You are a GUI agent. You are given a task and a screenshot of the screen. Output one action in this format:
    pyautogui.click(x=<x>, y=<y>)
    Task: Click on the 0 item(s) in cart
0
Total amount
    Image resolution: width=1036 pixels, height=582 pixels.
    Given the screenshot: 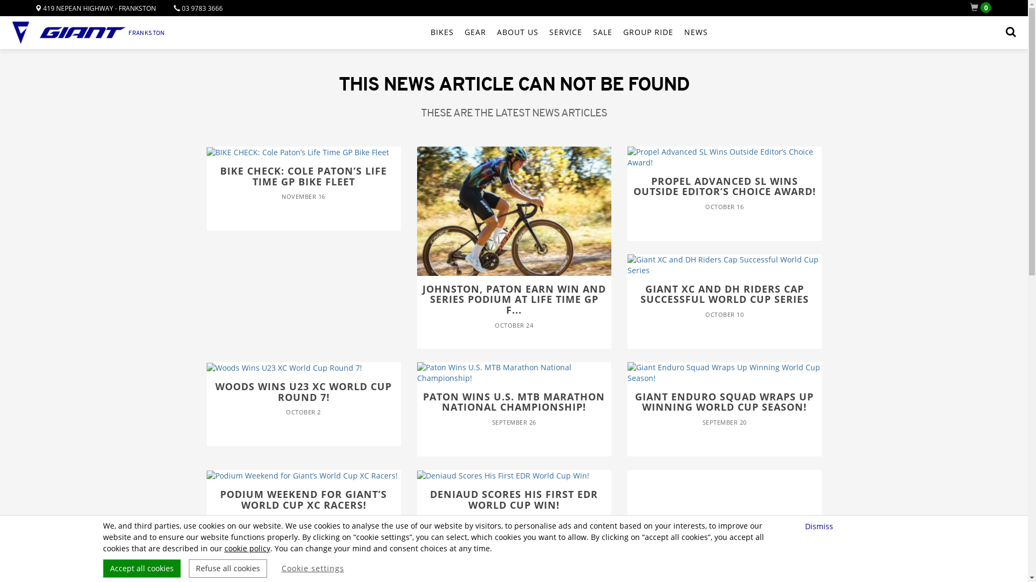 What is the action you would take?
    pyautogui.click(x=983, y=8)
    